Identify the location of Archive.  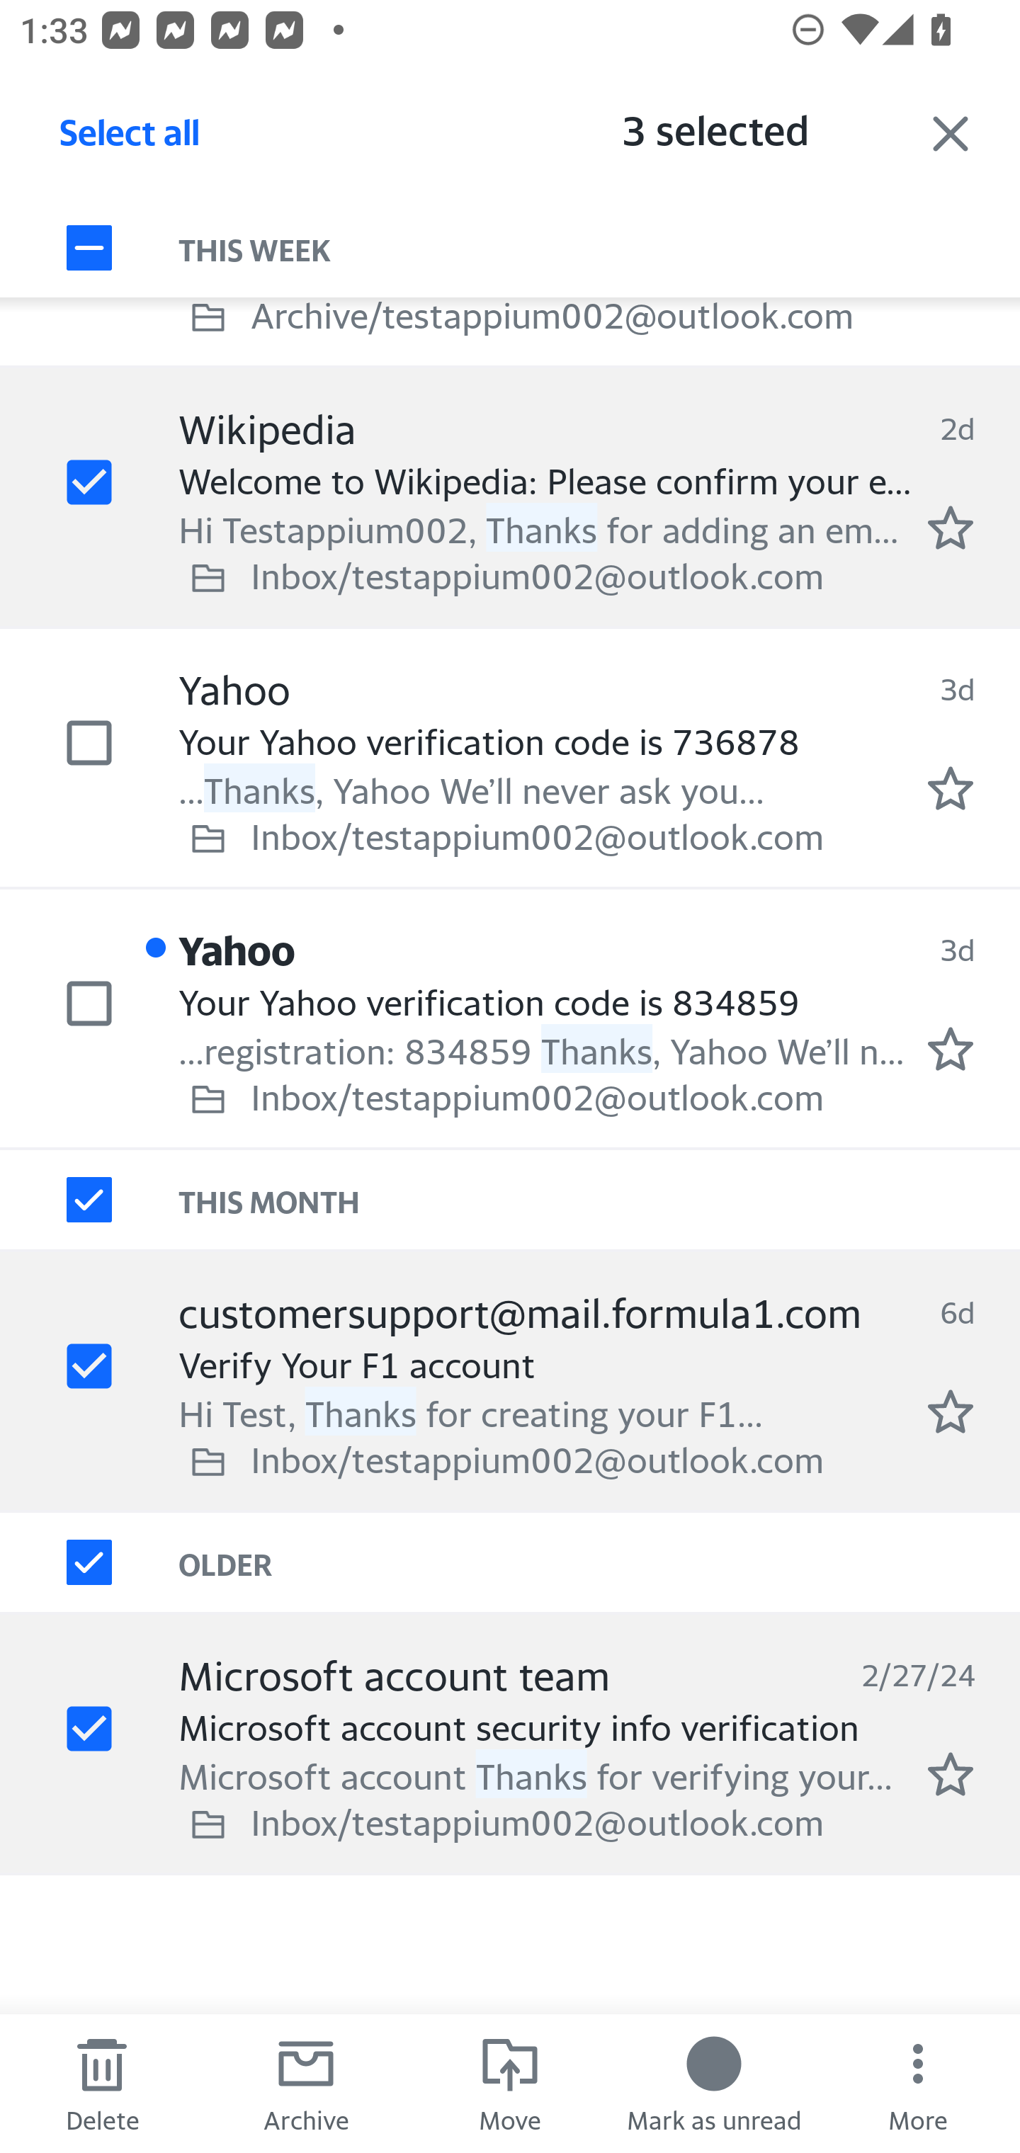
(306, 2084).